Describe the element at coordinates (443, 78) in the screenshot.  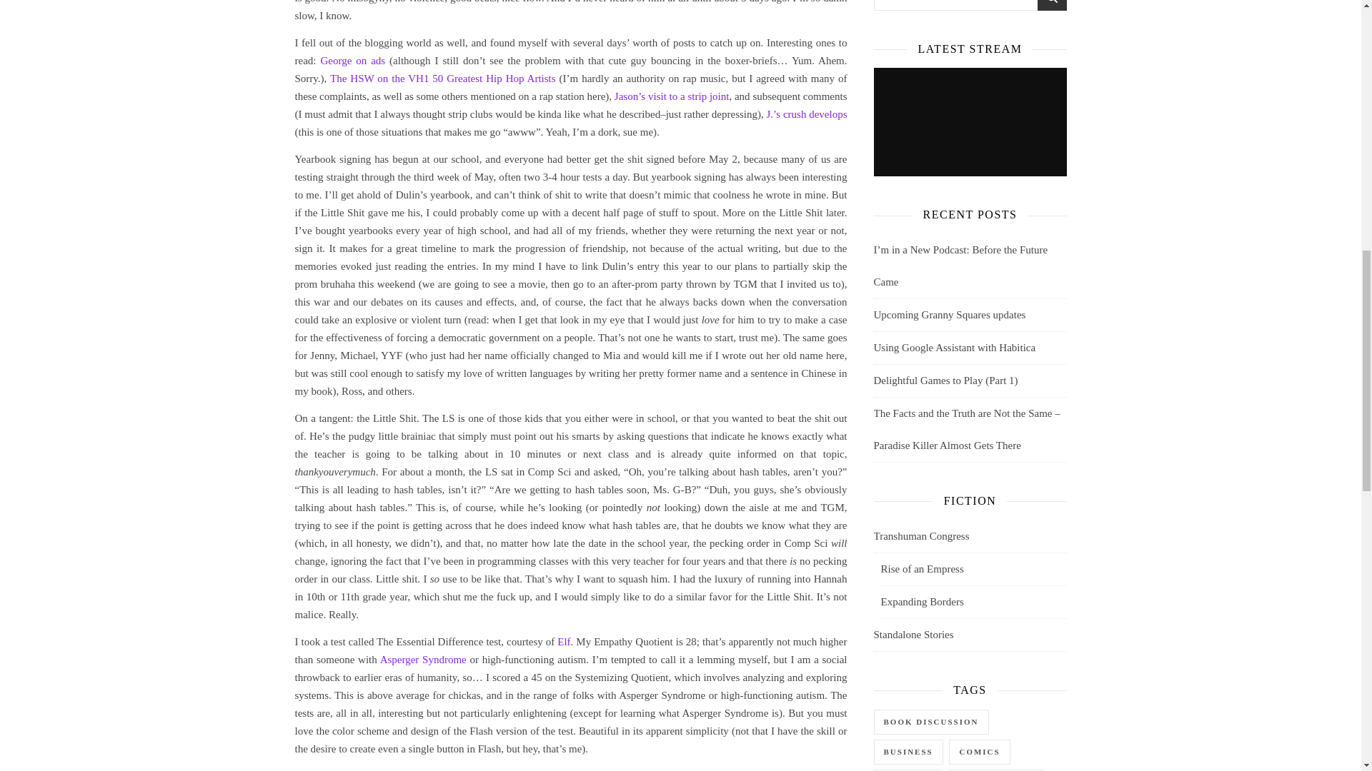
I see `The HSW on the VH1 50 Greatest Hip Hop Artists` at that location.